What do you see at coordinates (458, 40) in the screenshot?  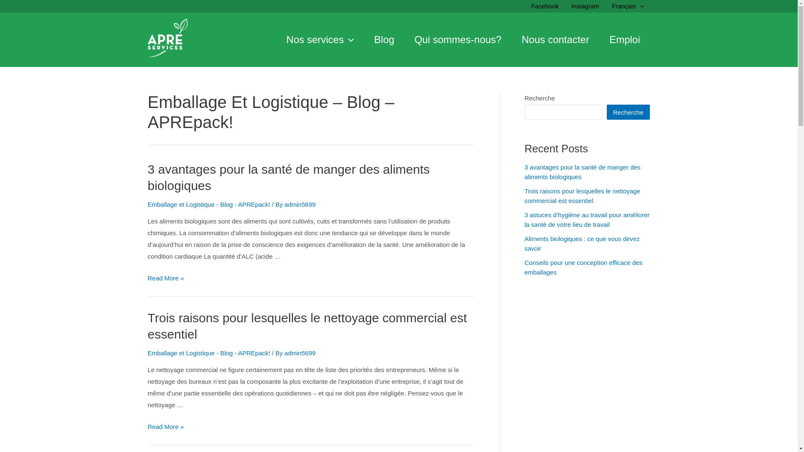 I see `Qui sommes-nous?` at bounding box center [458, 40].